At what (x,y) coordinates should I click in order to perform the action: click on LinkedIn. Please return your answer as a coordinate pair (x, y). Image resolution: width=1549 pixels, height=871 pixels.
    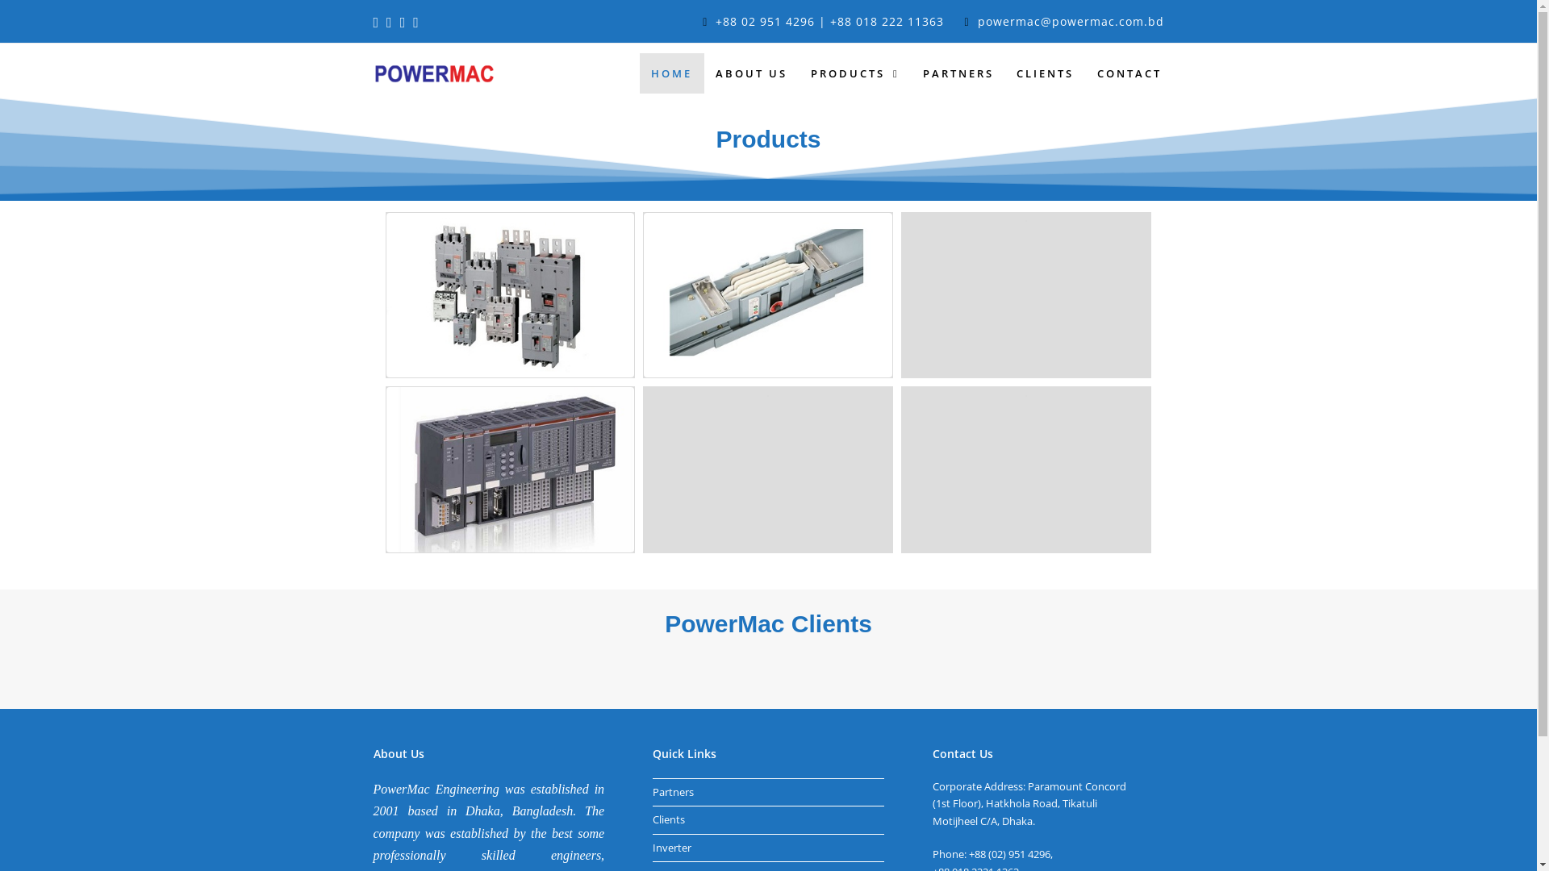
    Looking at the image, I should click on (403, 22).